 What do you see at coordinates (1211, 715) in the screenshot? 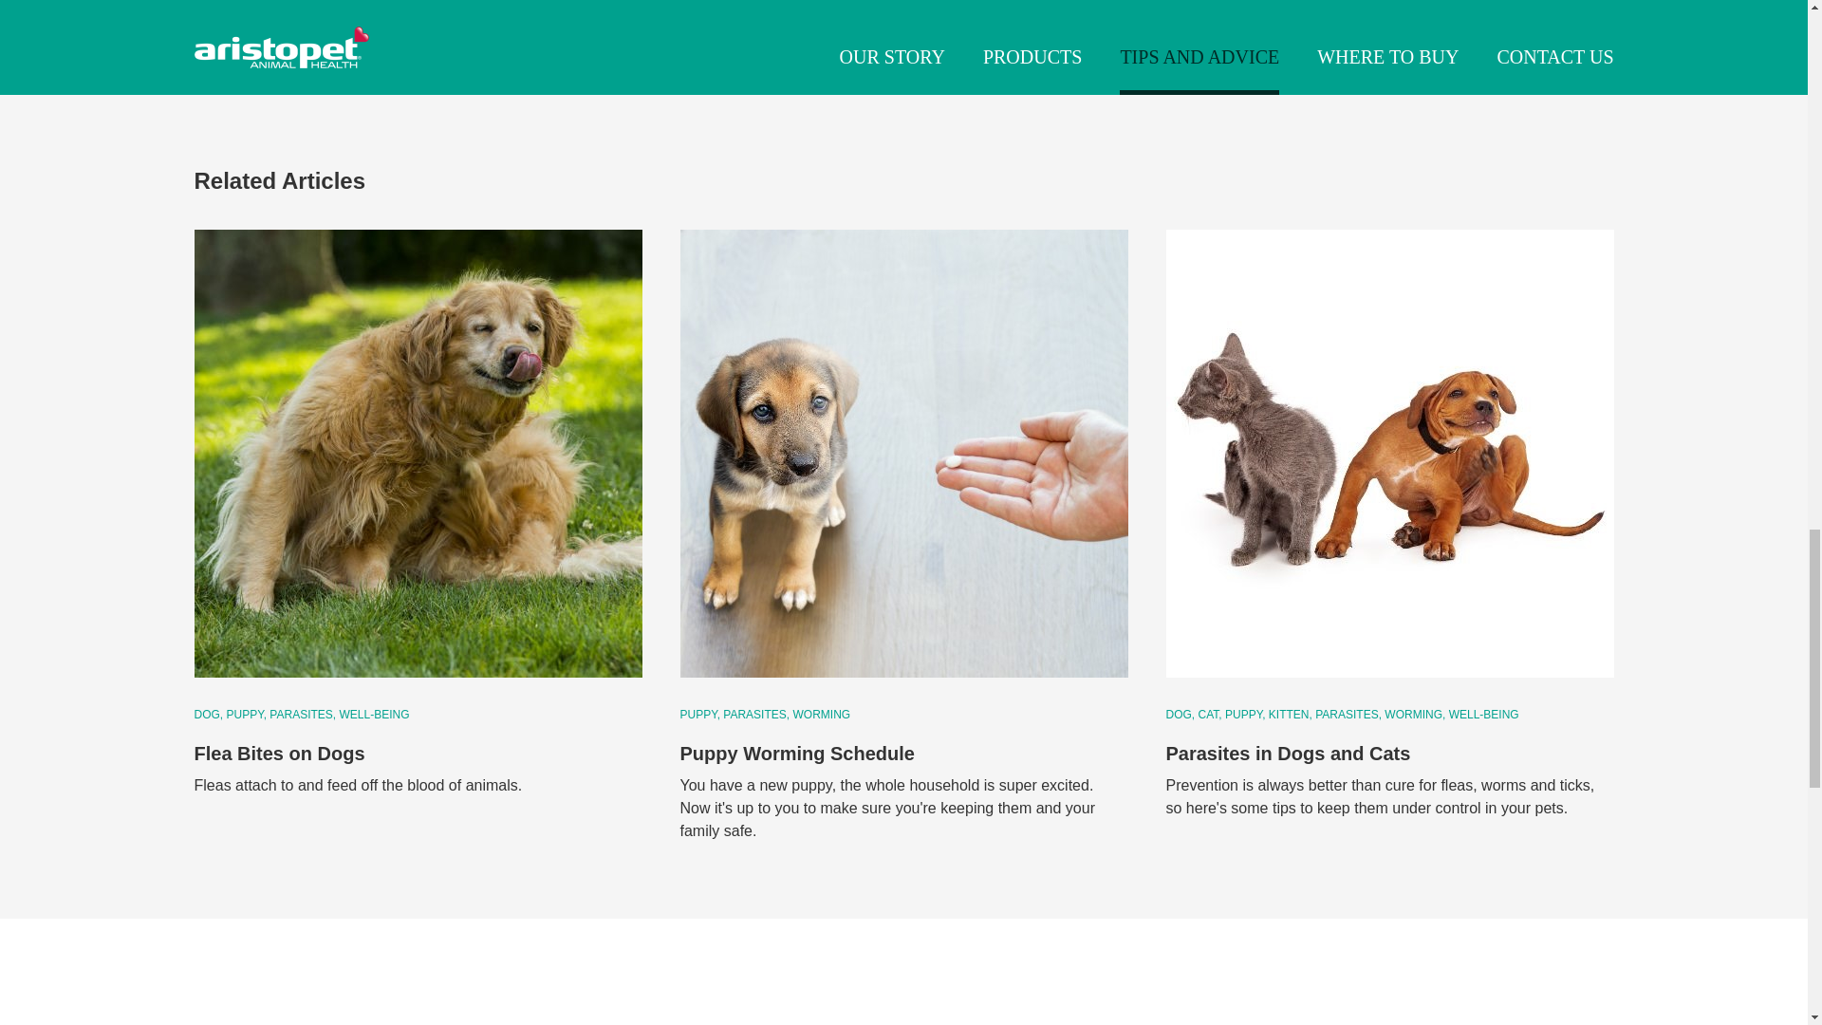
I see `CAT` at bounding box center [1211, 715].